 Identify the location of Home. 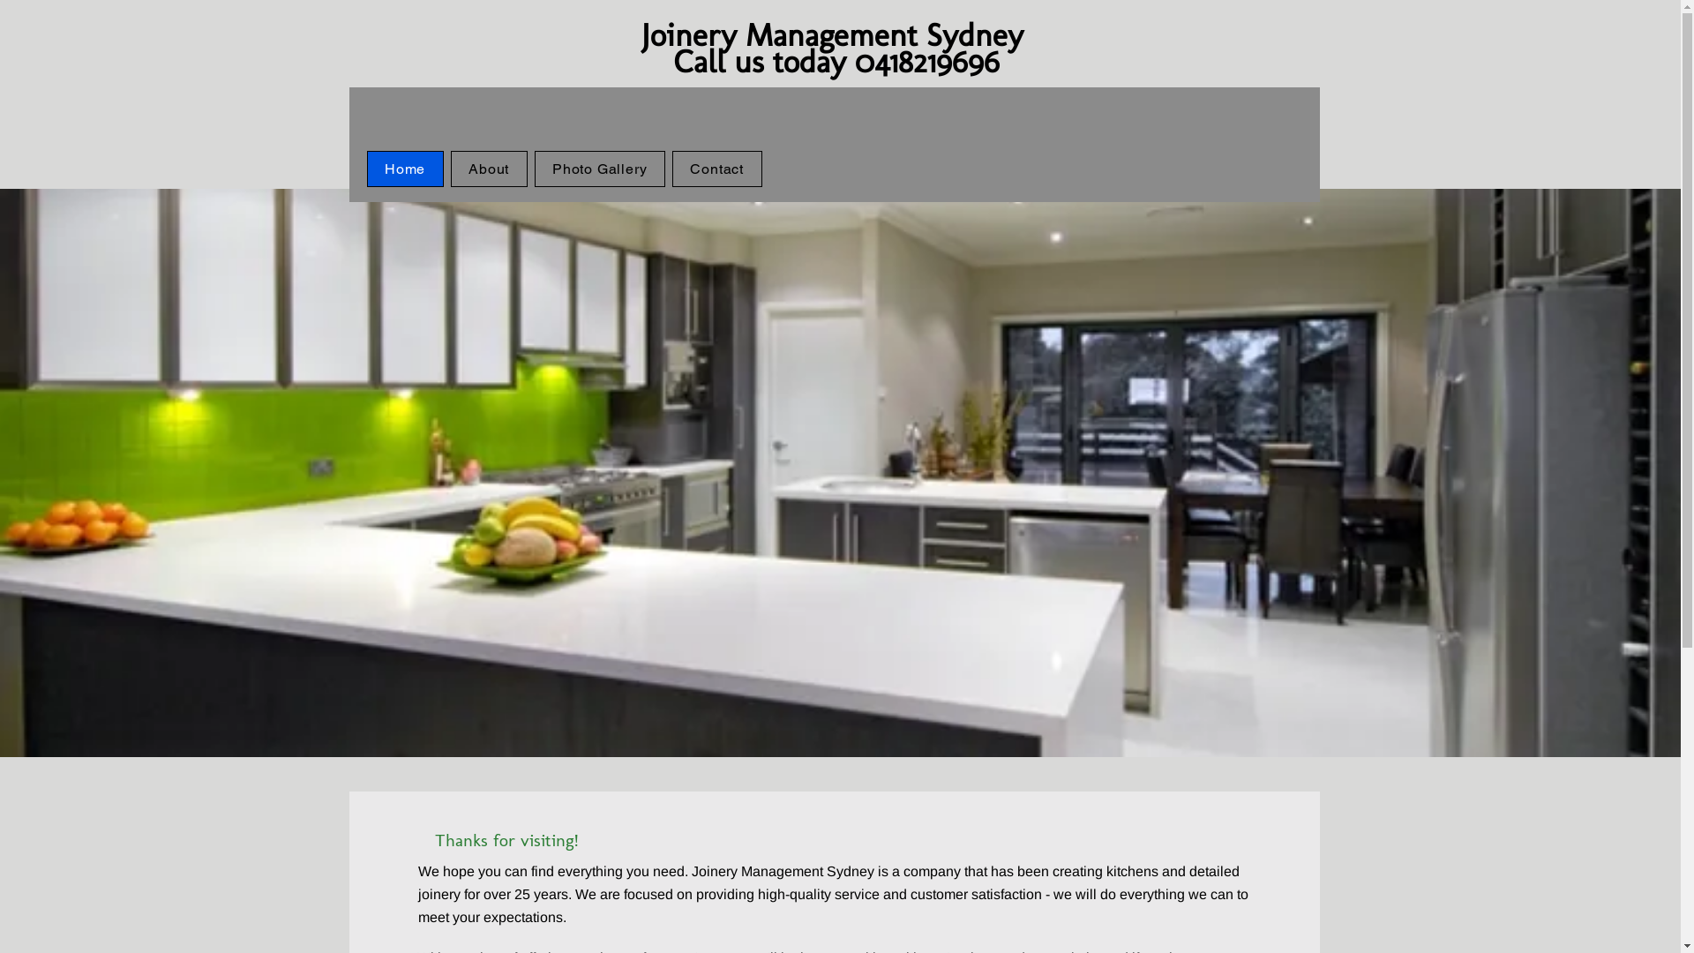
(406, 169).